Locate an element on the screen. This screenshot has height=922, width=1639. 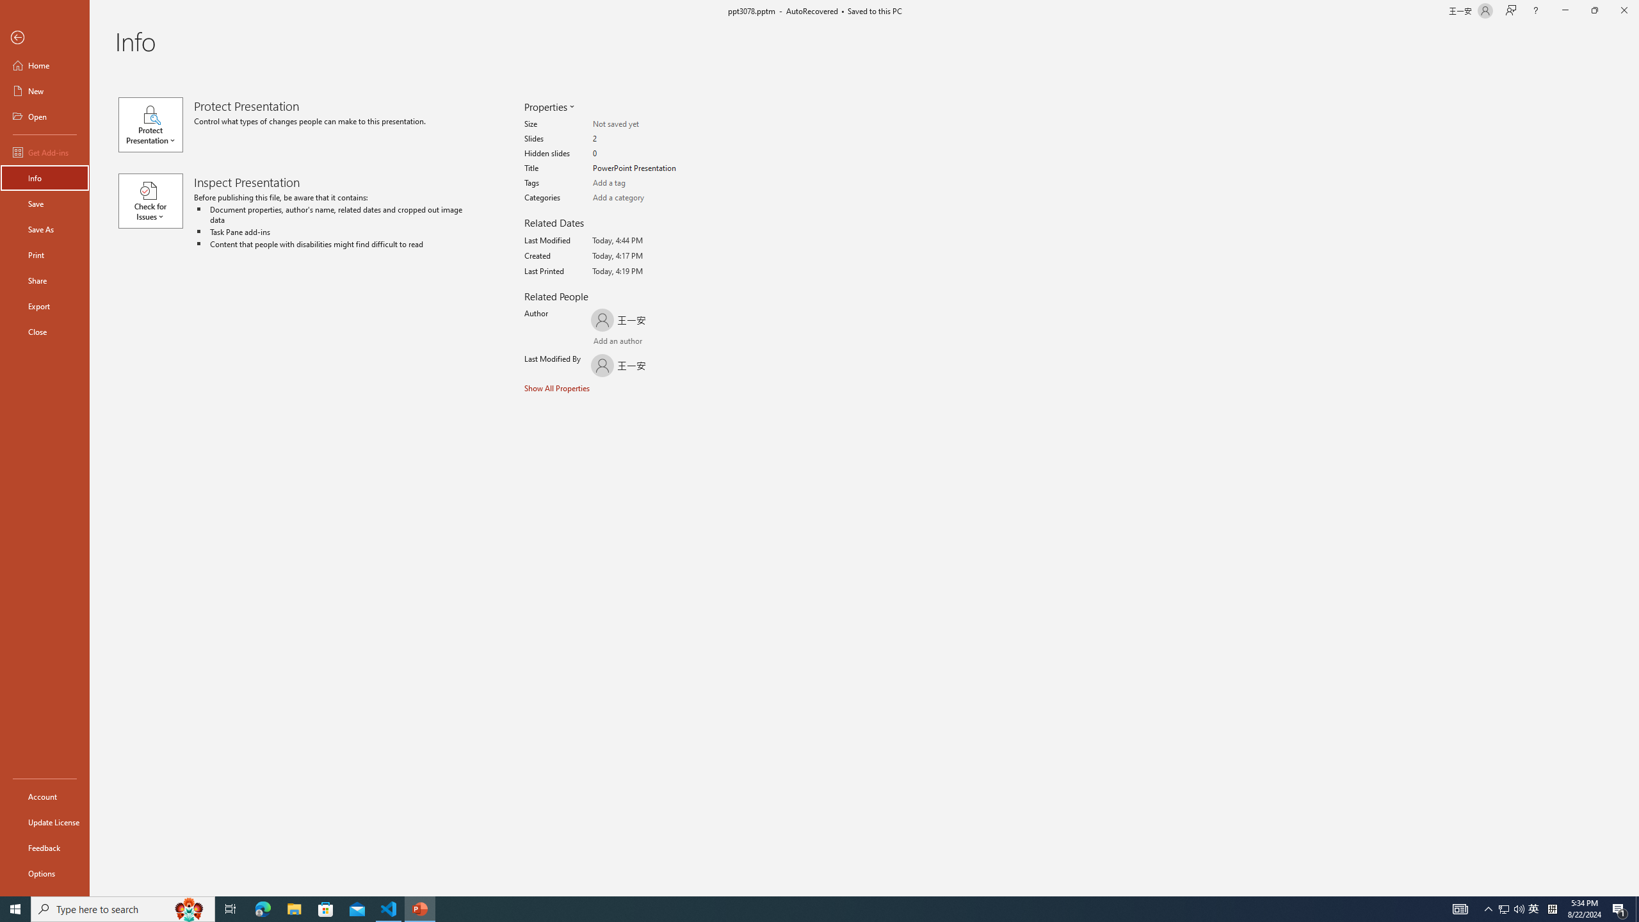
Info is located at coordinates (45, 178).